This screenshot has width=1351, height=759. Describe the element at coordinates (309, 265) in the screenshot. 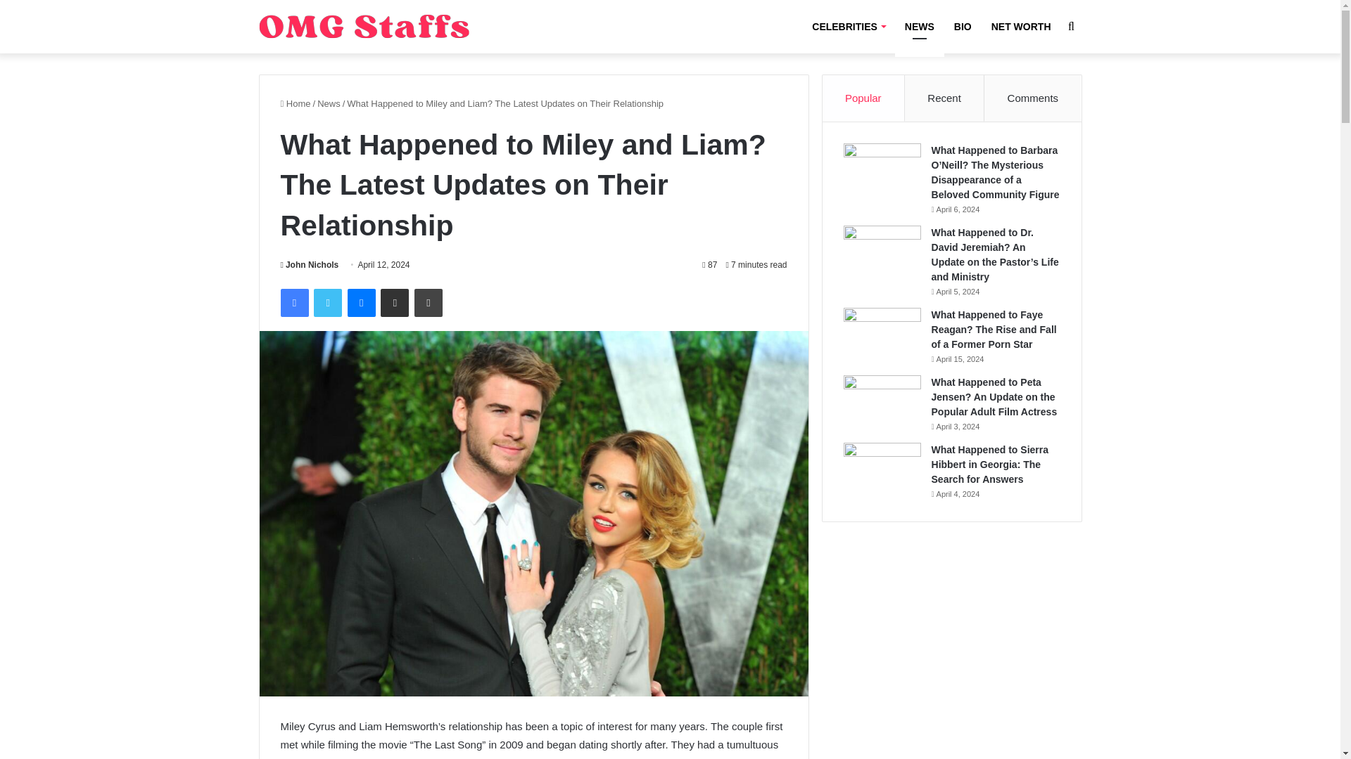

I see `John Nichols` at that location.